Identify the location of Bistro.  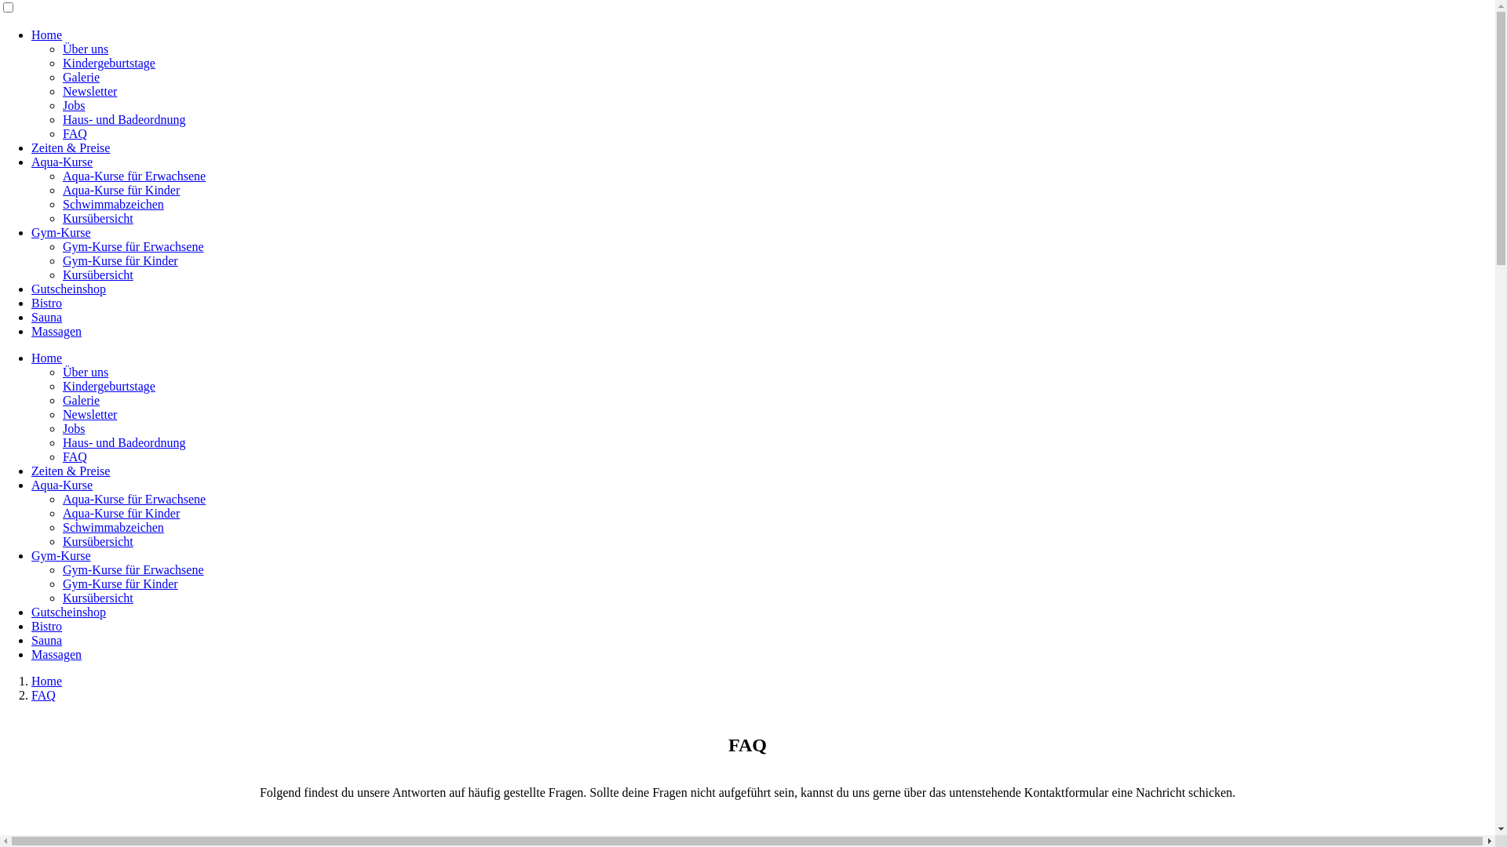
(47, 626).